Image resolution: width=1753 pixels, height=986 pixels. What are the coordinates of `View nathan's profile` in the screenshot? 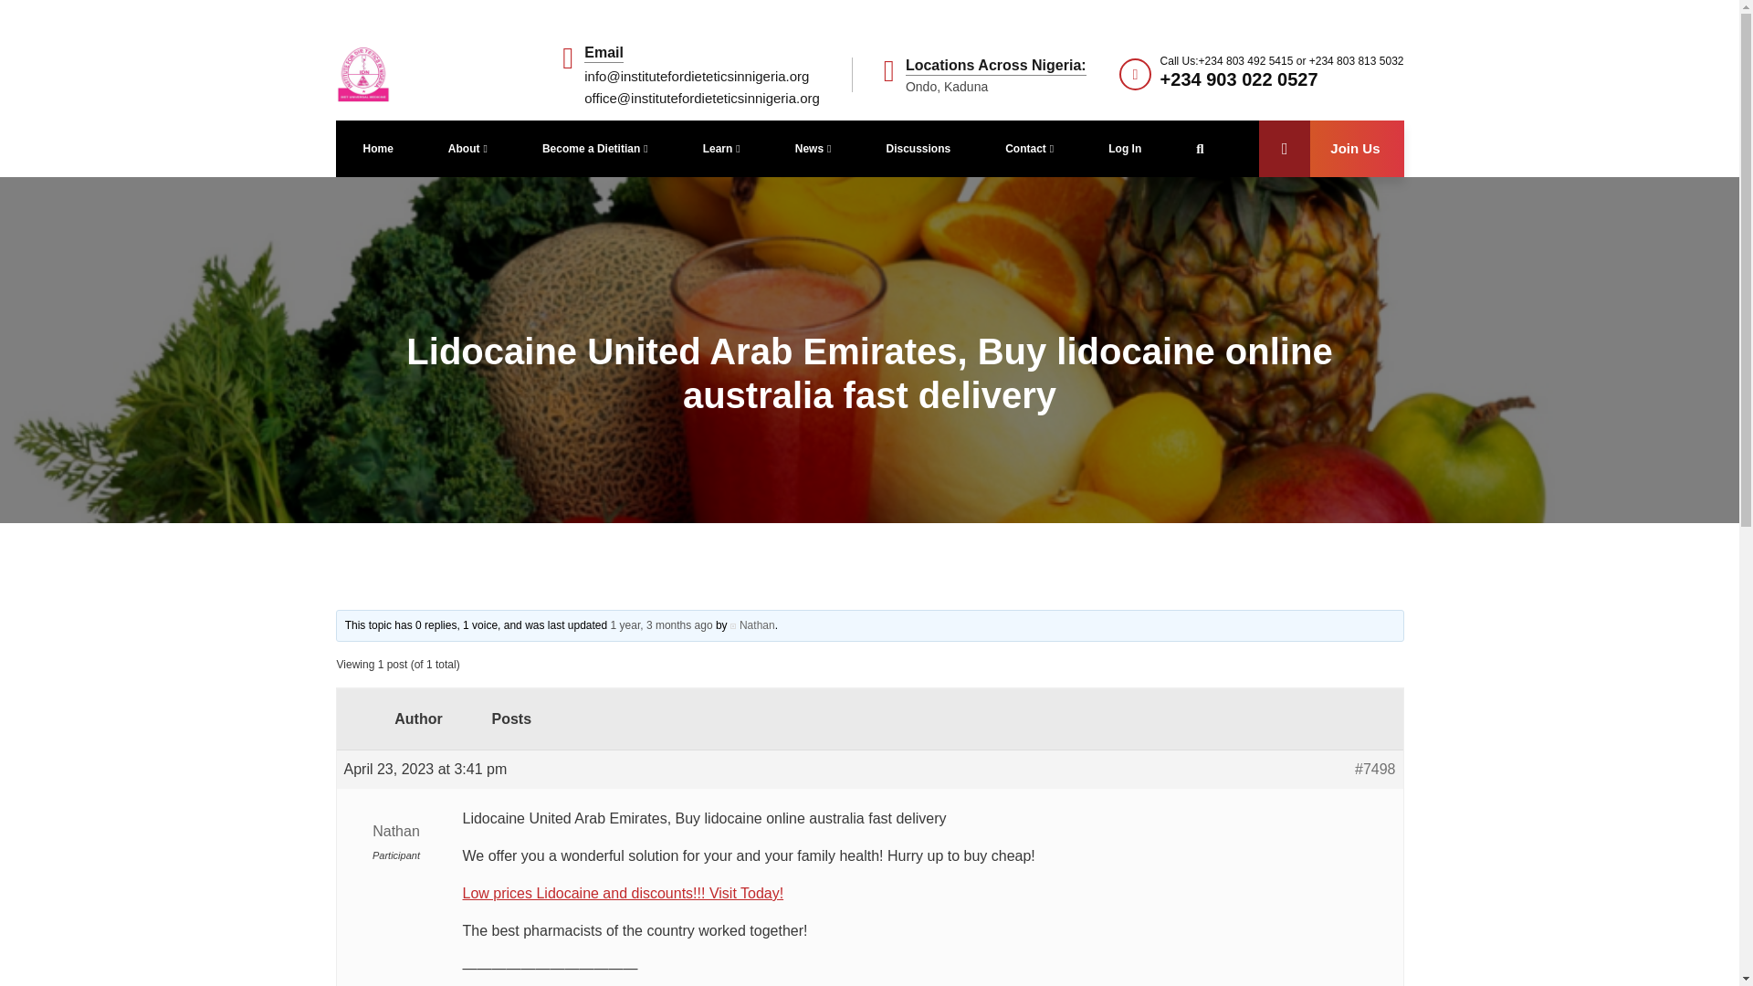 It's located at (396, 842).